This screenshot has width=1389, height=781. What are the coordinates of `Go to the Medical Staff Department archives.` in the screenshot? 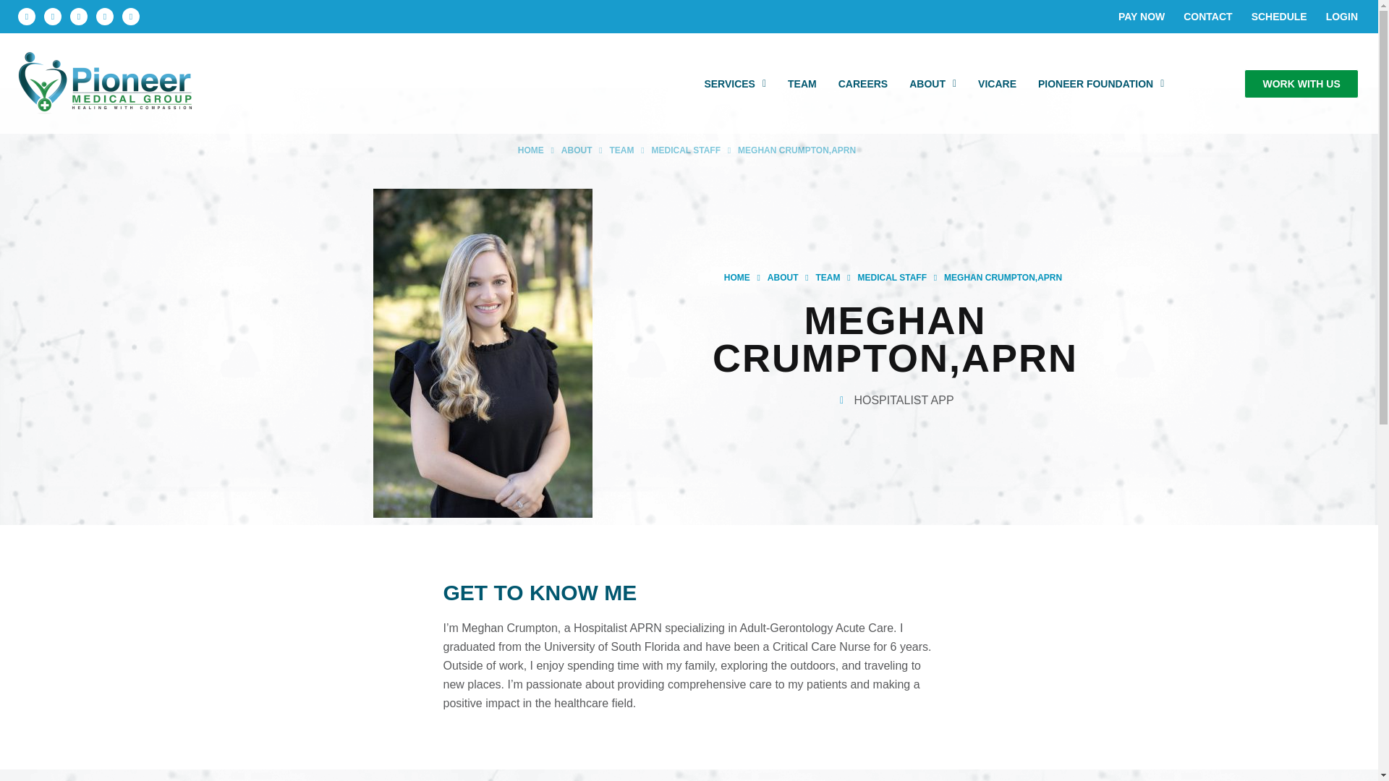 It's located at (891, 278).